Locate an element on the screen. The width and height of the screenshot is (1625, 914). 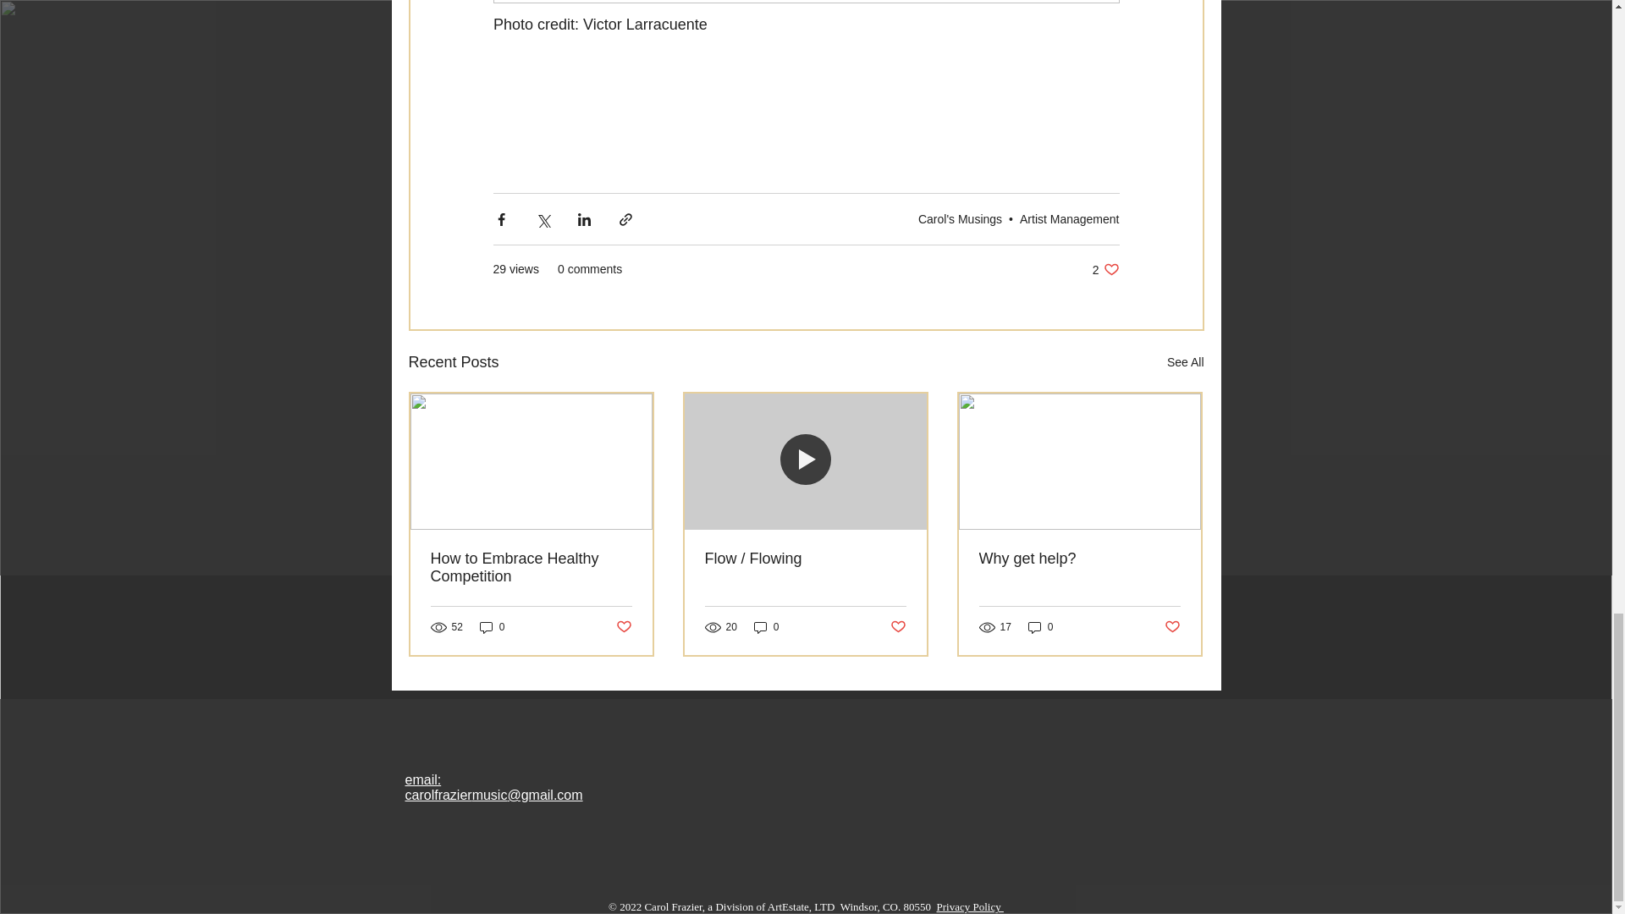
Carol's Musings is located at coordinates (960, 218).